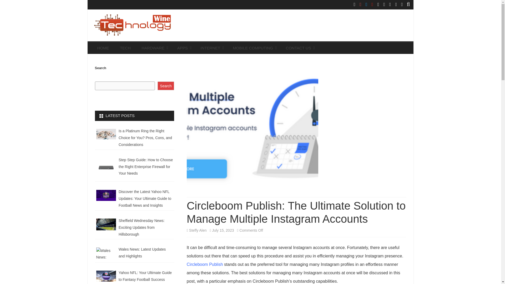 This screenshot has width=505, height=284. I want to click on Yelp, so click(378, 4).